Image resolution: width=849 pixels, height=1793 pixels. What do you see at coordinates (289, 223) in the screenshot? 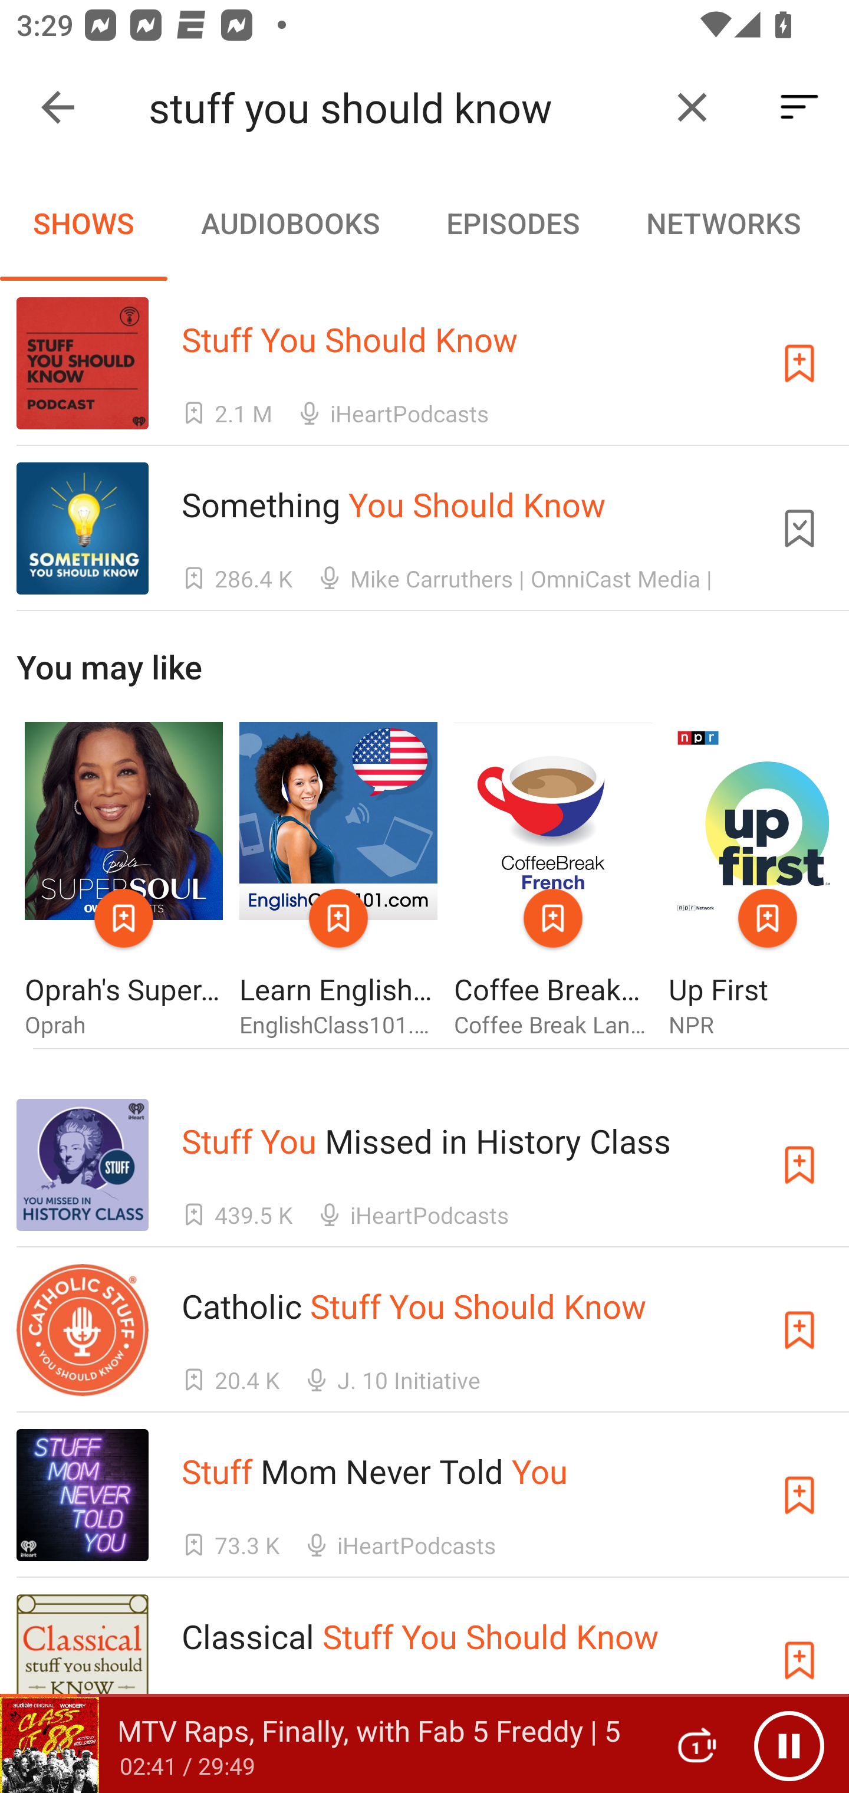
I see `AUDIOBOOKS` at bounding box center [289, 223].